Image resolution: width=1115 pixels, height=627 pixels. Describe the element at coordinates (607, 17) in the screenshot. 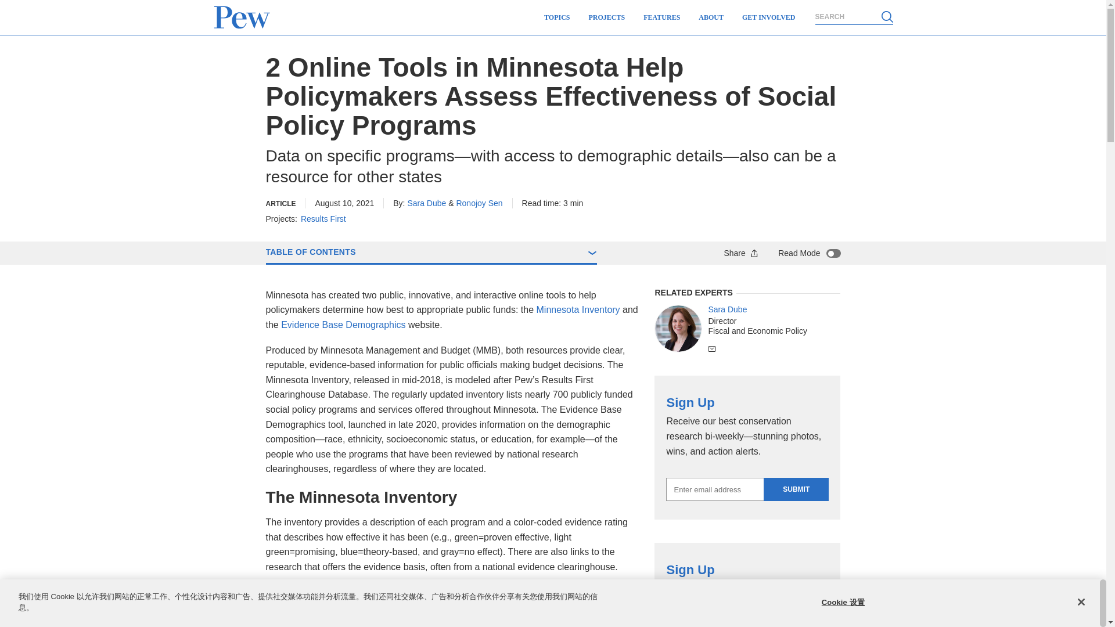

I see `PROJECTS` at that location.